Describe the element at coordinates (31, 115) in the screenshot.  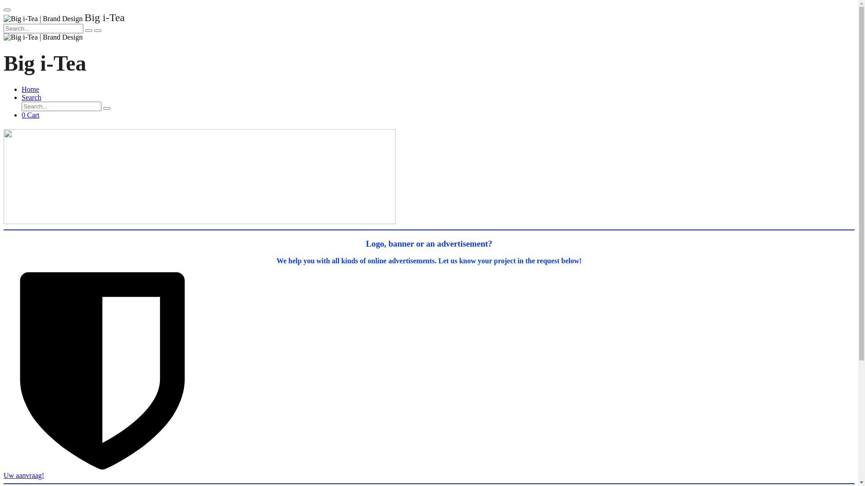
I see `0 Cart` at that location.